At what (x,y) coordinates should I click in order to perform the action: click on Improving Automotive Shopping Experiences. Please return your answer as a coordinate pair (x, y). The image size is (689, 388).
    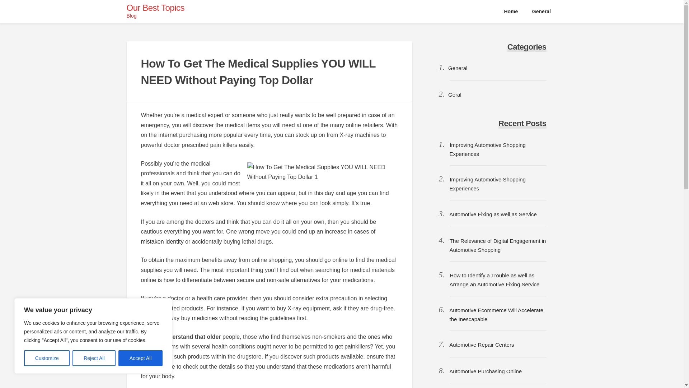
    Looking at the image, I should click on (487, 149).